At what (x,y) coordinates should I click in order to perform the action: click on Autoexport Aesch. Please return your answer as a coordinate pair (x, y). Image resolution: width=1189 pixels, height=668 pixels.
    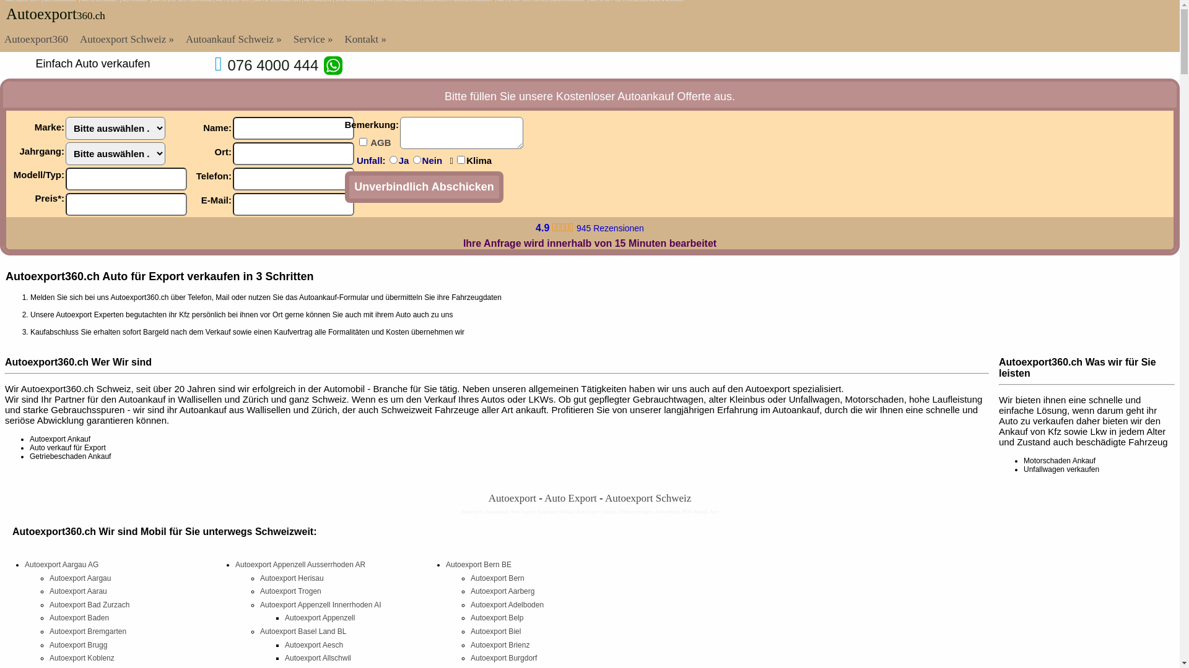
    Looking at the image, I should click on (314, 645).